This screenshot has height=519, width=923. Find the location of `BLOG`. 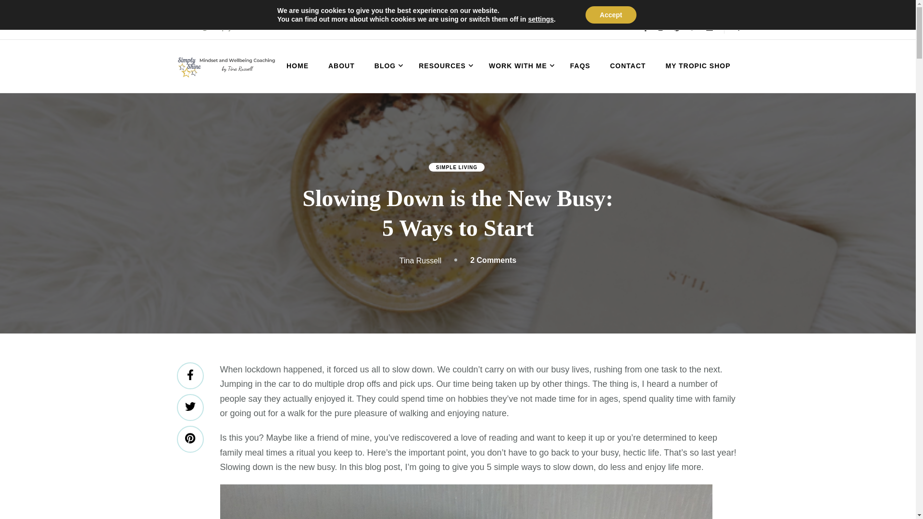

BLOG is located at coordinates (387, 66).